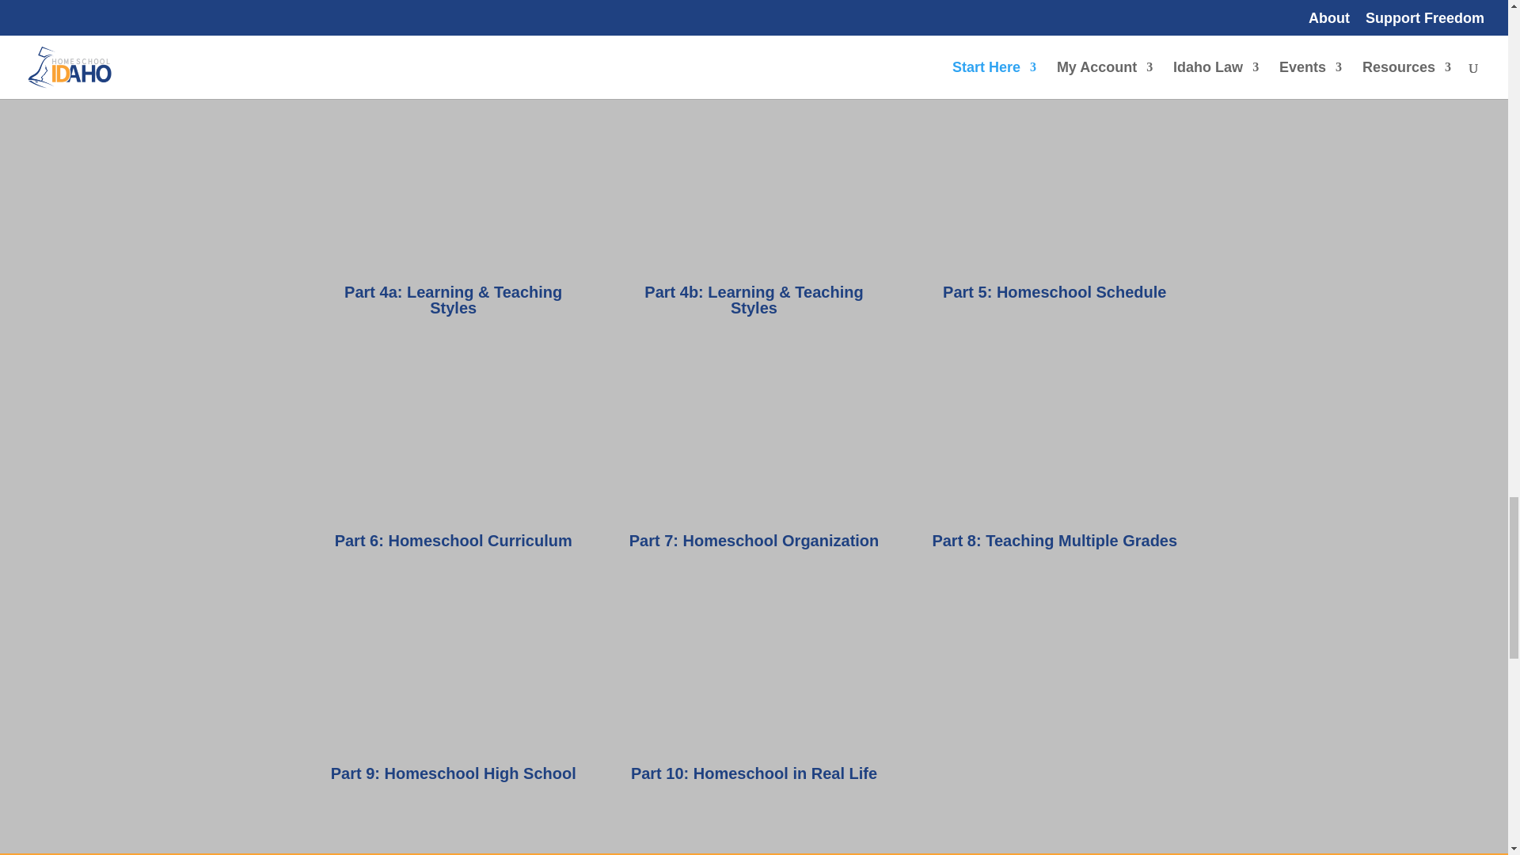  I want to click on Session 4a: Homeschool Learning and Teaching Styles, so click(453, 189).